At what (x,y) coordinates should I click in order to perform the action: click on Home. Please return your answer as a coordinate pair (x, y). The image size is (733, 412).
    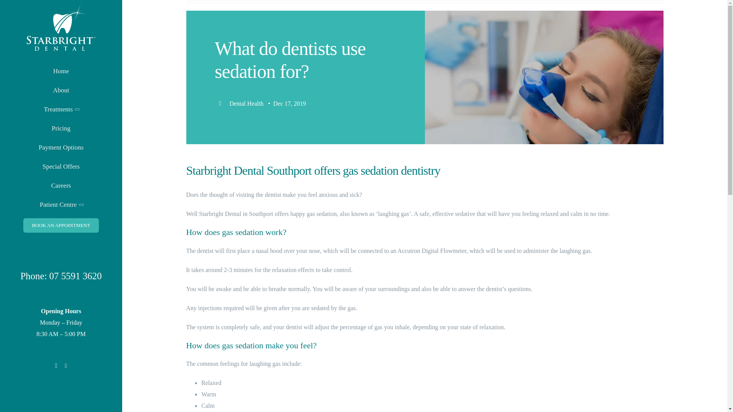
    Looking at the image, I should click on (61, 71).